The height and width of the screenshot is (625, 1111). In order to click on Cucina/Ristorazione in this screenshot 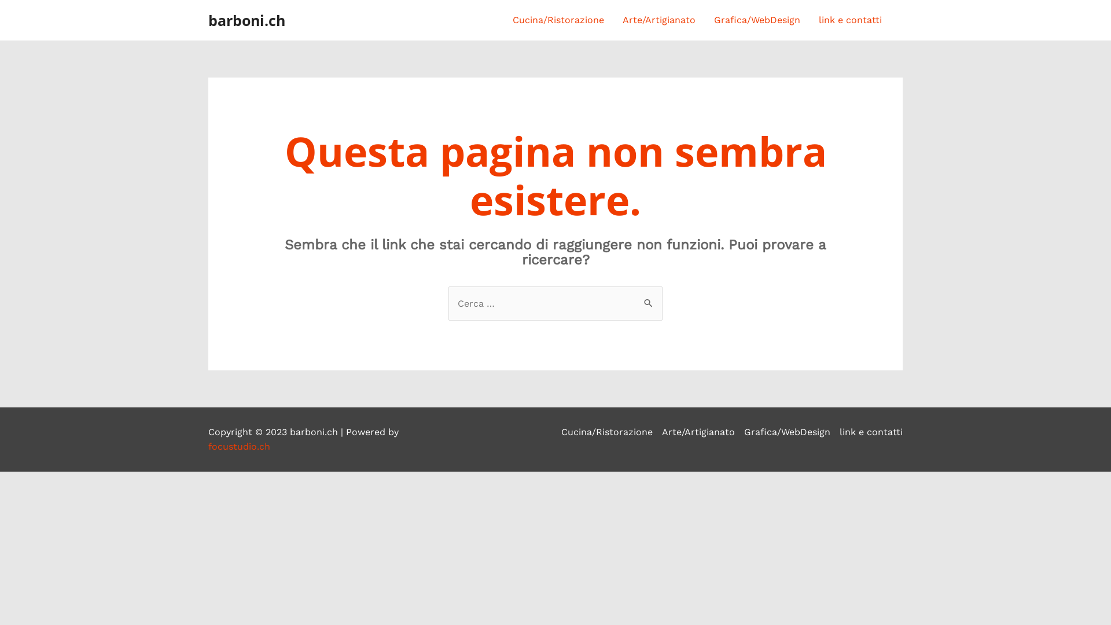, I will do `click(609, 432)`.